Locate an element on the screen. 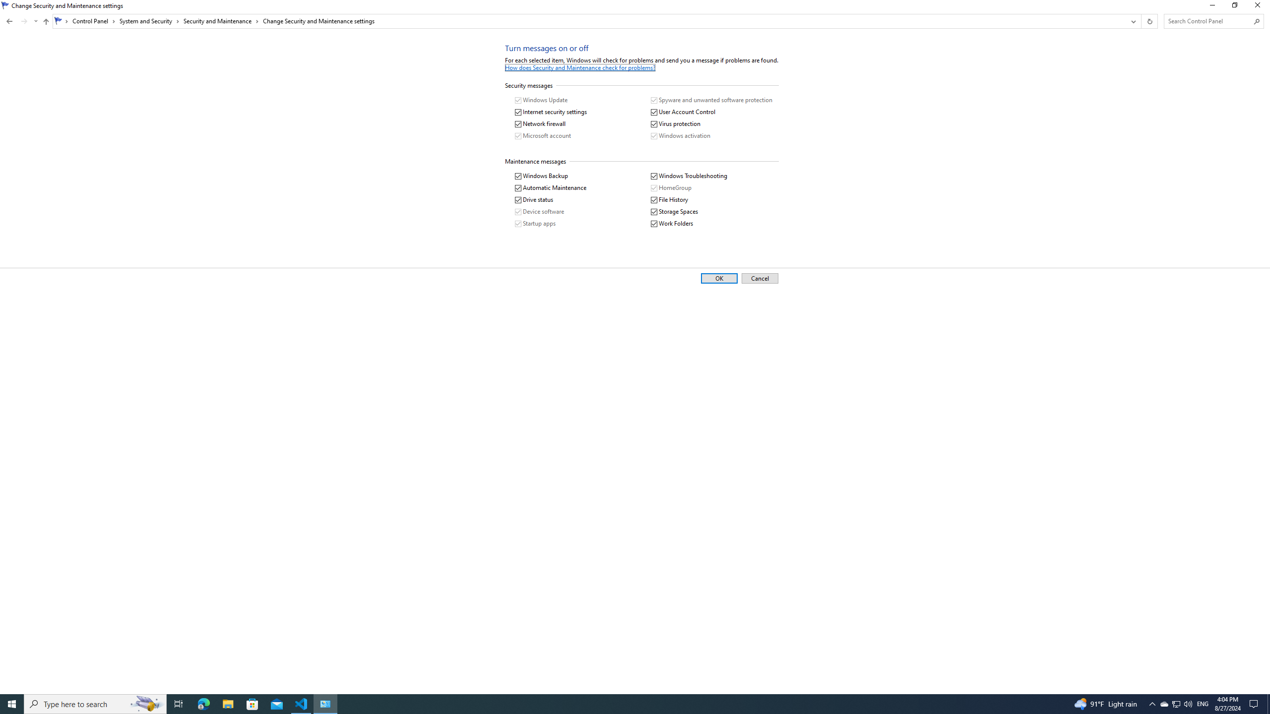 The image size is (1270, 714). Search Box is located at coordinates (1208, 21).